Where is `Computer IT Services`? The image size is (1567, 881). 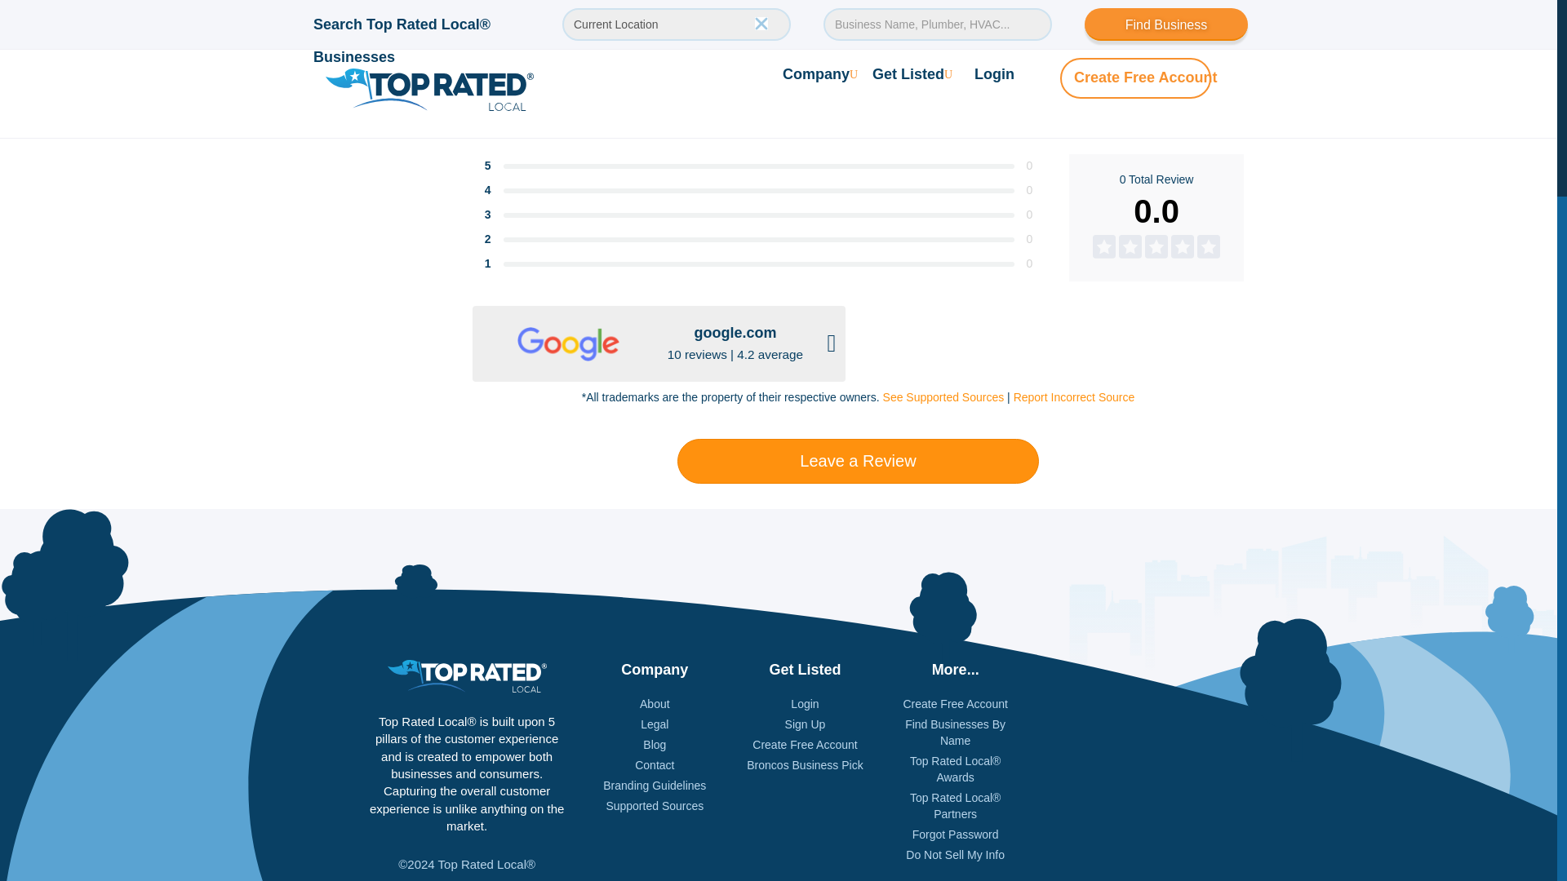 Computer IT Services is located at coordinates (527, 18).